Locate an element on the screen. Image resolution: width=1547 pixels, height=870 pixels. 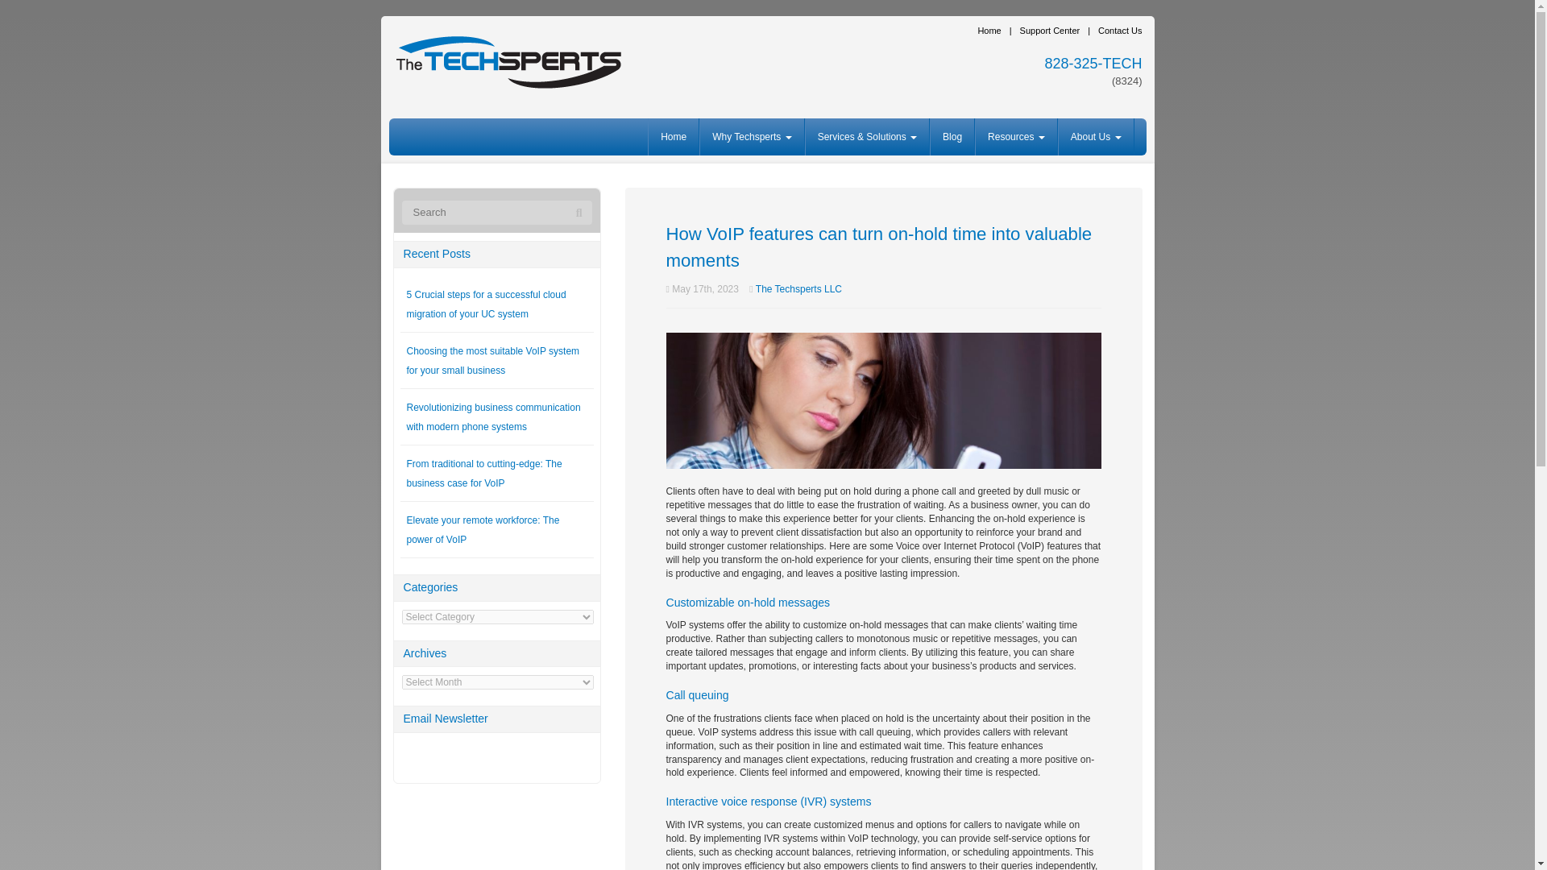
Blog is located at coordinates (952, 137).